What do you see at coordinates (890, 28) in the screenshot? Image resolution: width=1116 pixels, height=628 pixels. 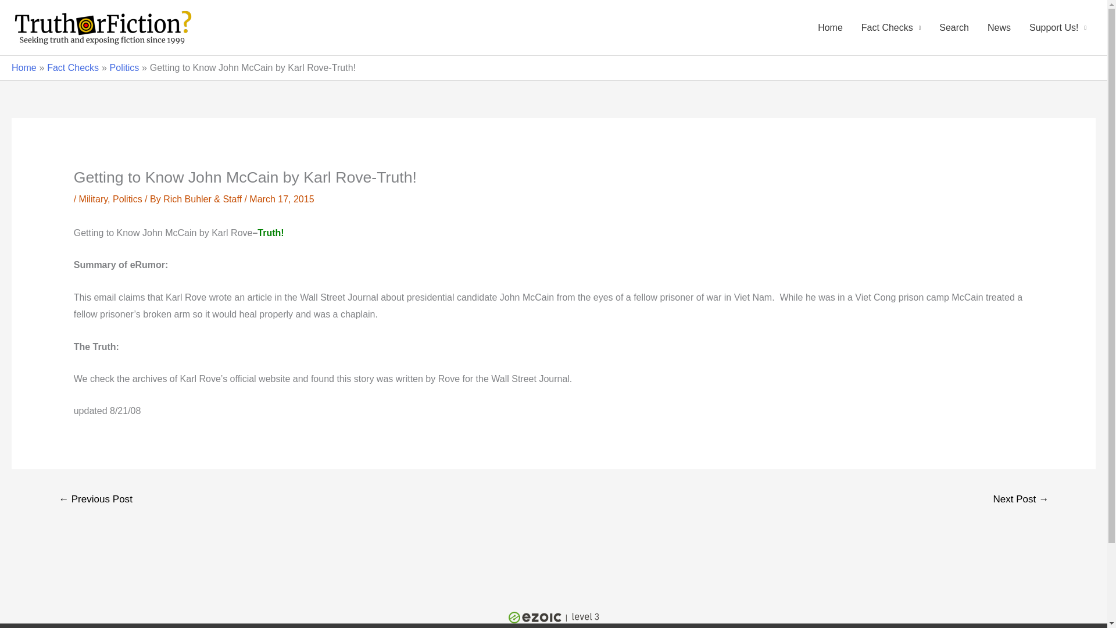 I see `Fact Checks` at bounding box center [890, 28].